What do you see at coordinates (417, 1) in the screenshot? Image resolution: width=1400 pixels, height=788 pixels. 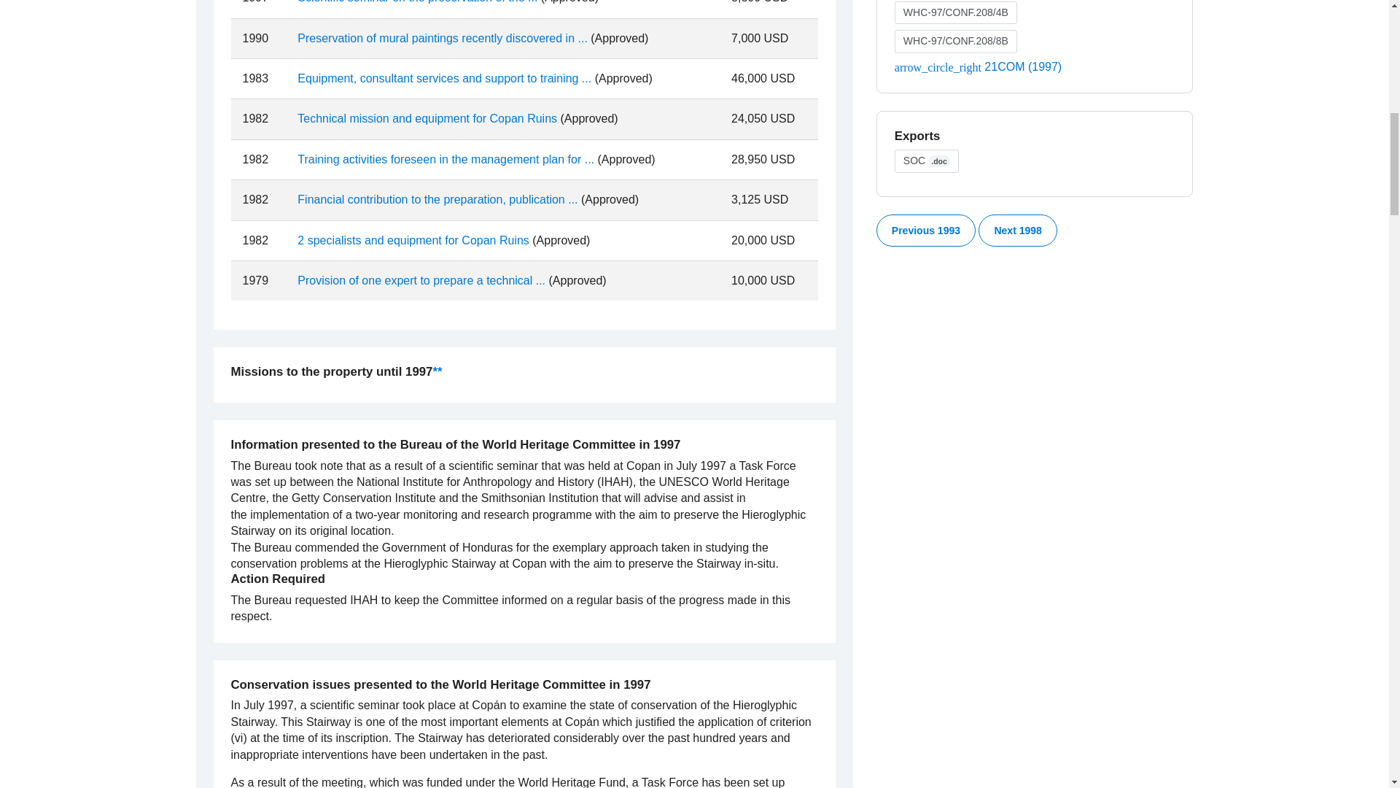 I see `Consult this request` at bounding box center [417, 1].